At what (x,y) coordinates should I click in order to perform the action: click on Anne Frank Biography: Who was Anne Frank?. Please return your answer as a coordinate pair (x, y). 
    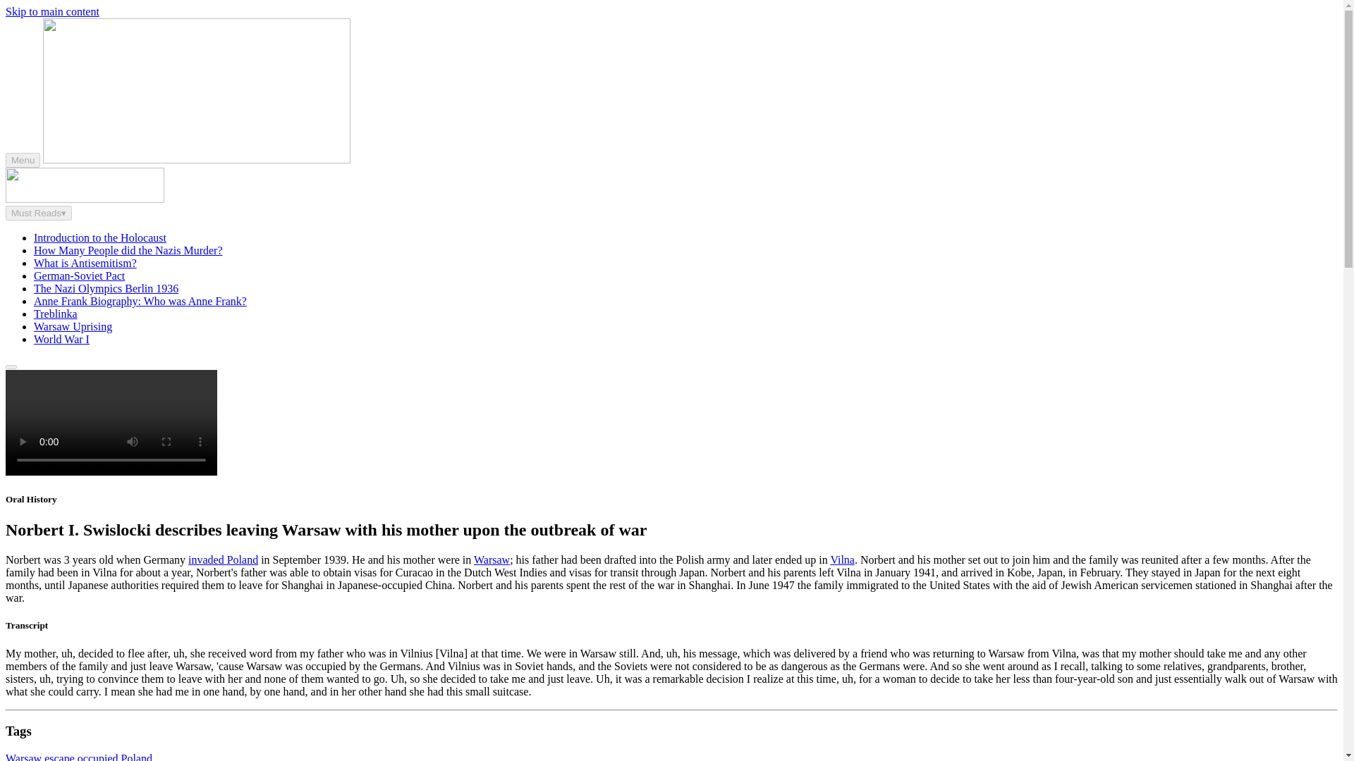
    Looking at the image, I should click on (140, 302).